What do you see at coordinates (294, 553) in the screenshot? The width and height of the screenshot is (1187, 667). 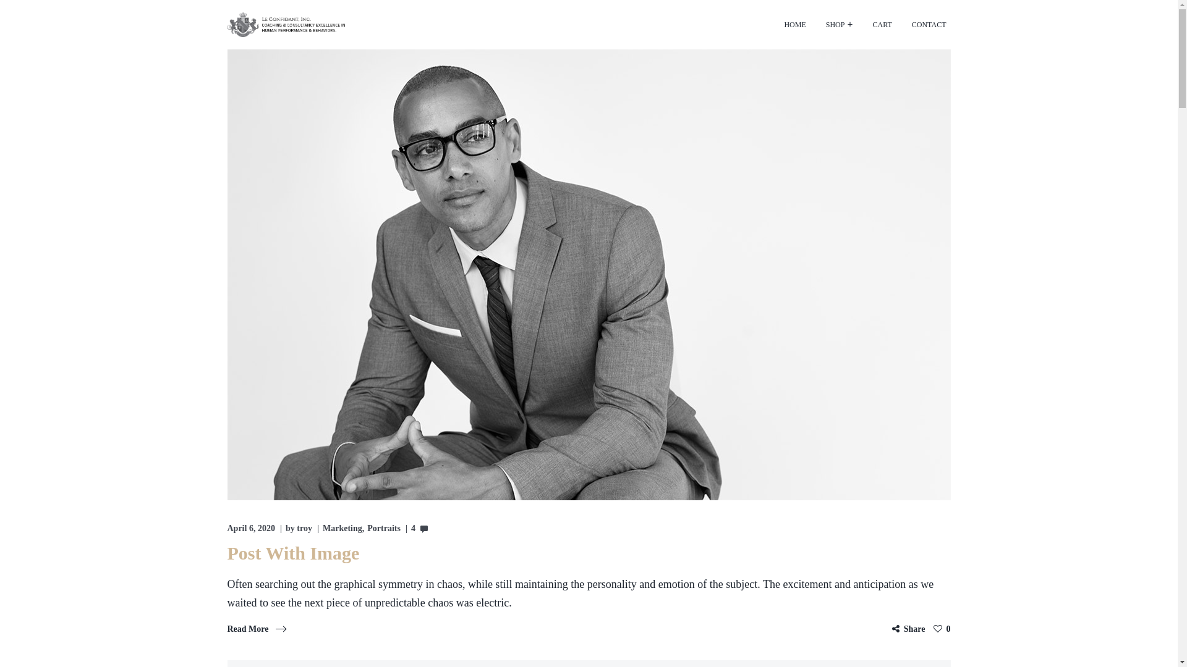 I see `Post With Image` at bounding box center [294, 553].